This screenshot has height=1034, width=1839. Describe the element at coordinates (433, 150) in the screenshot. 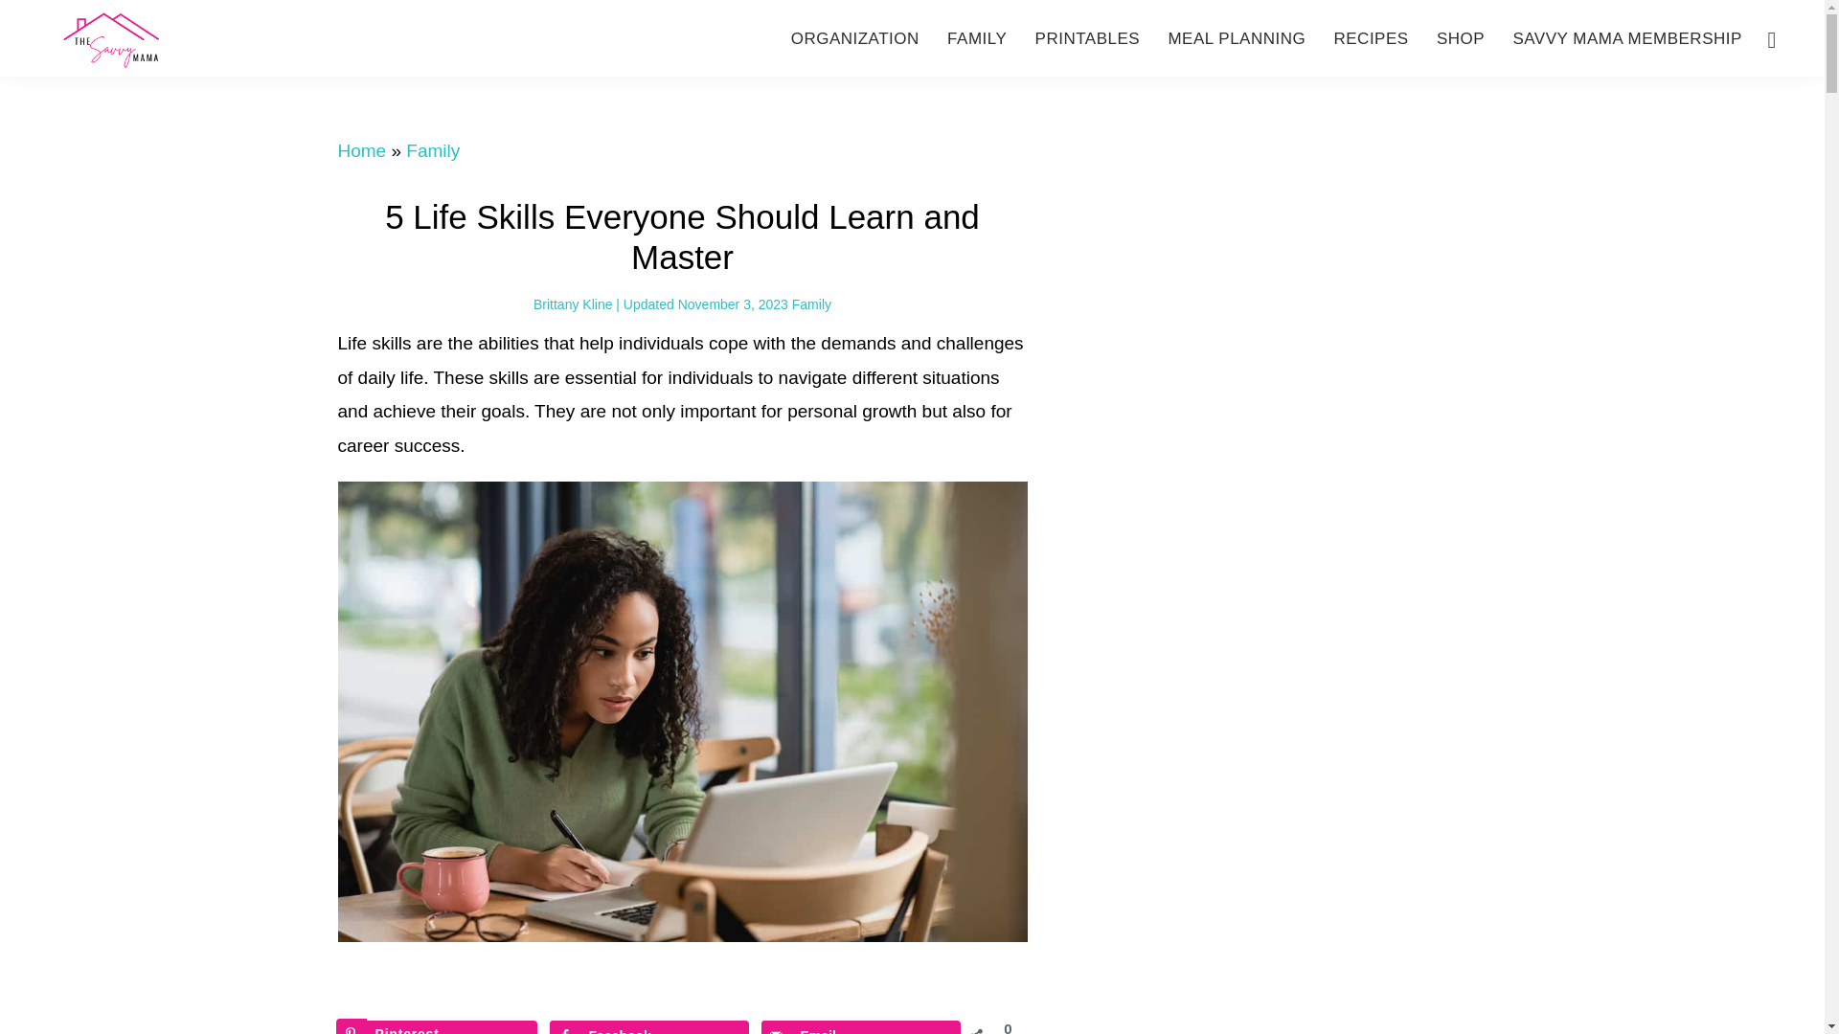

I see `Family` at that location.